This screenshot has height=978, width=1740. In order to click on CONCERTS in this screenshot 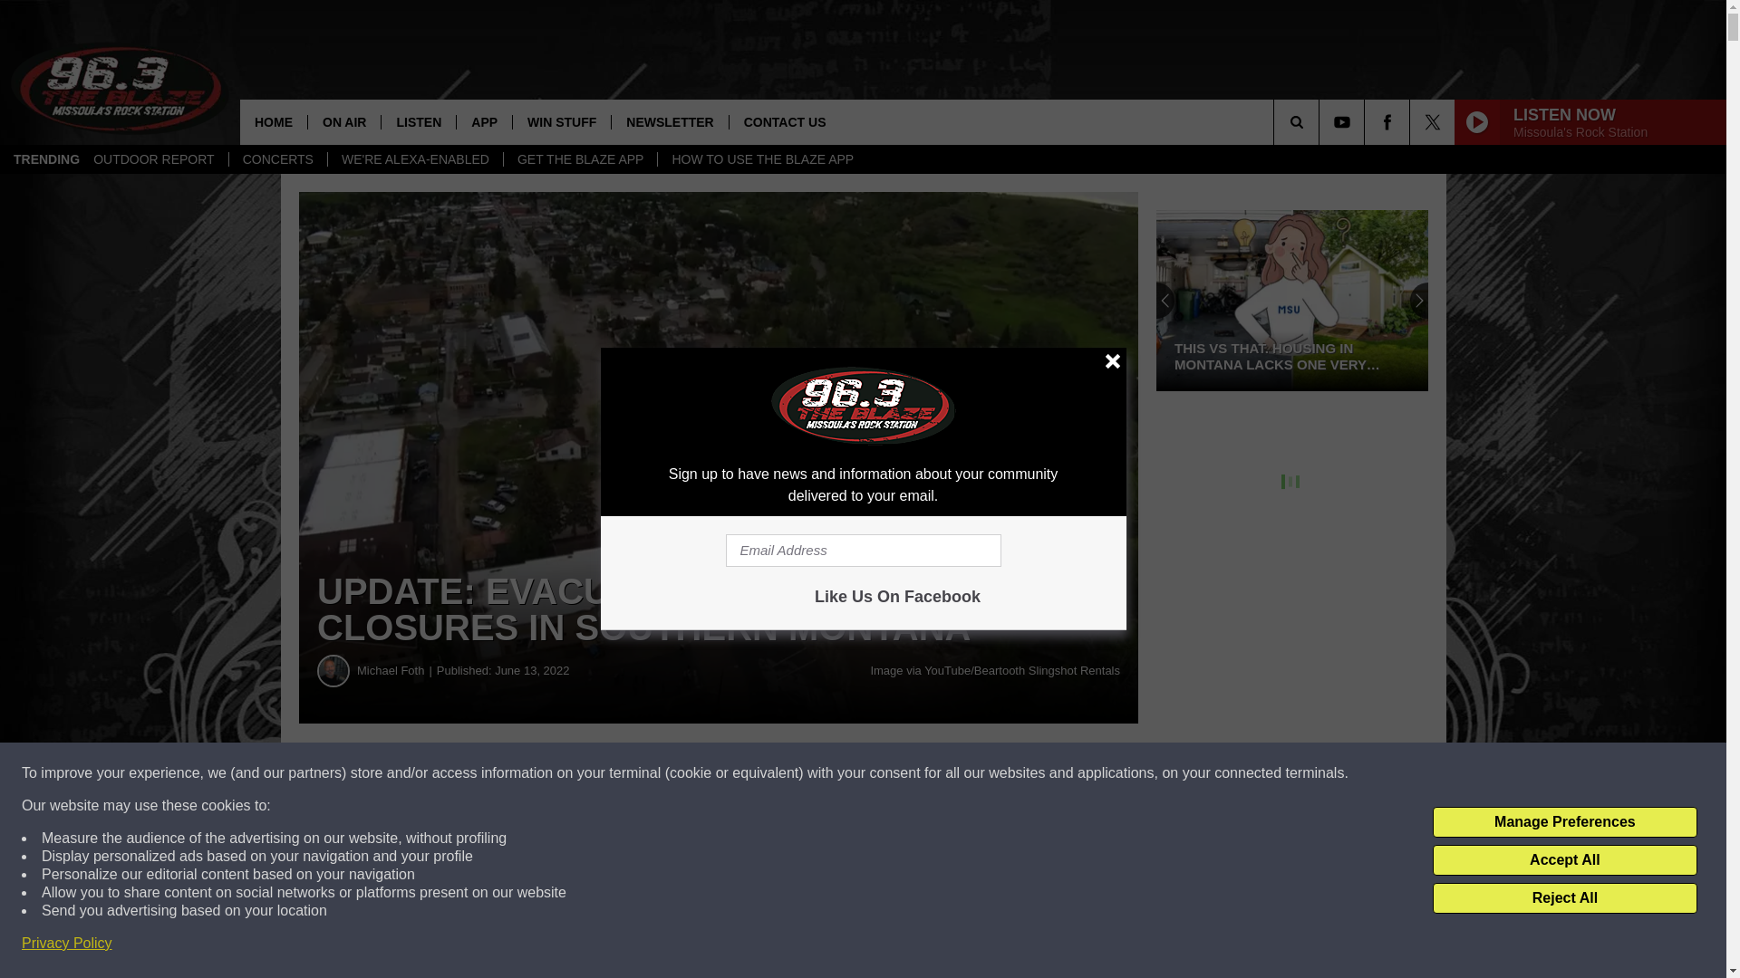, I will do `click(277, 159)`.